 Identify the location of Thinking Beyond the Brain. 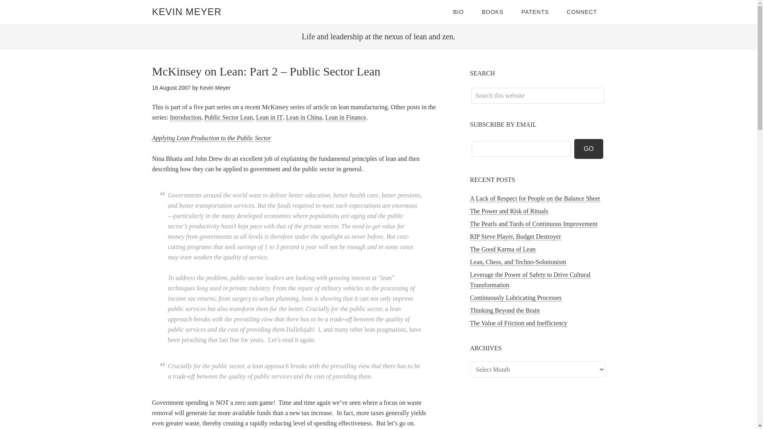
(505, 311).